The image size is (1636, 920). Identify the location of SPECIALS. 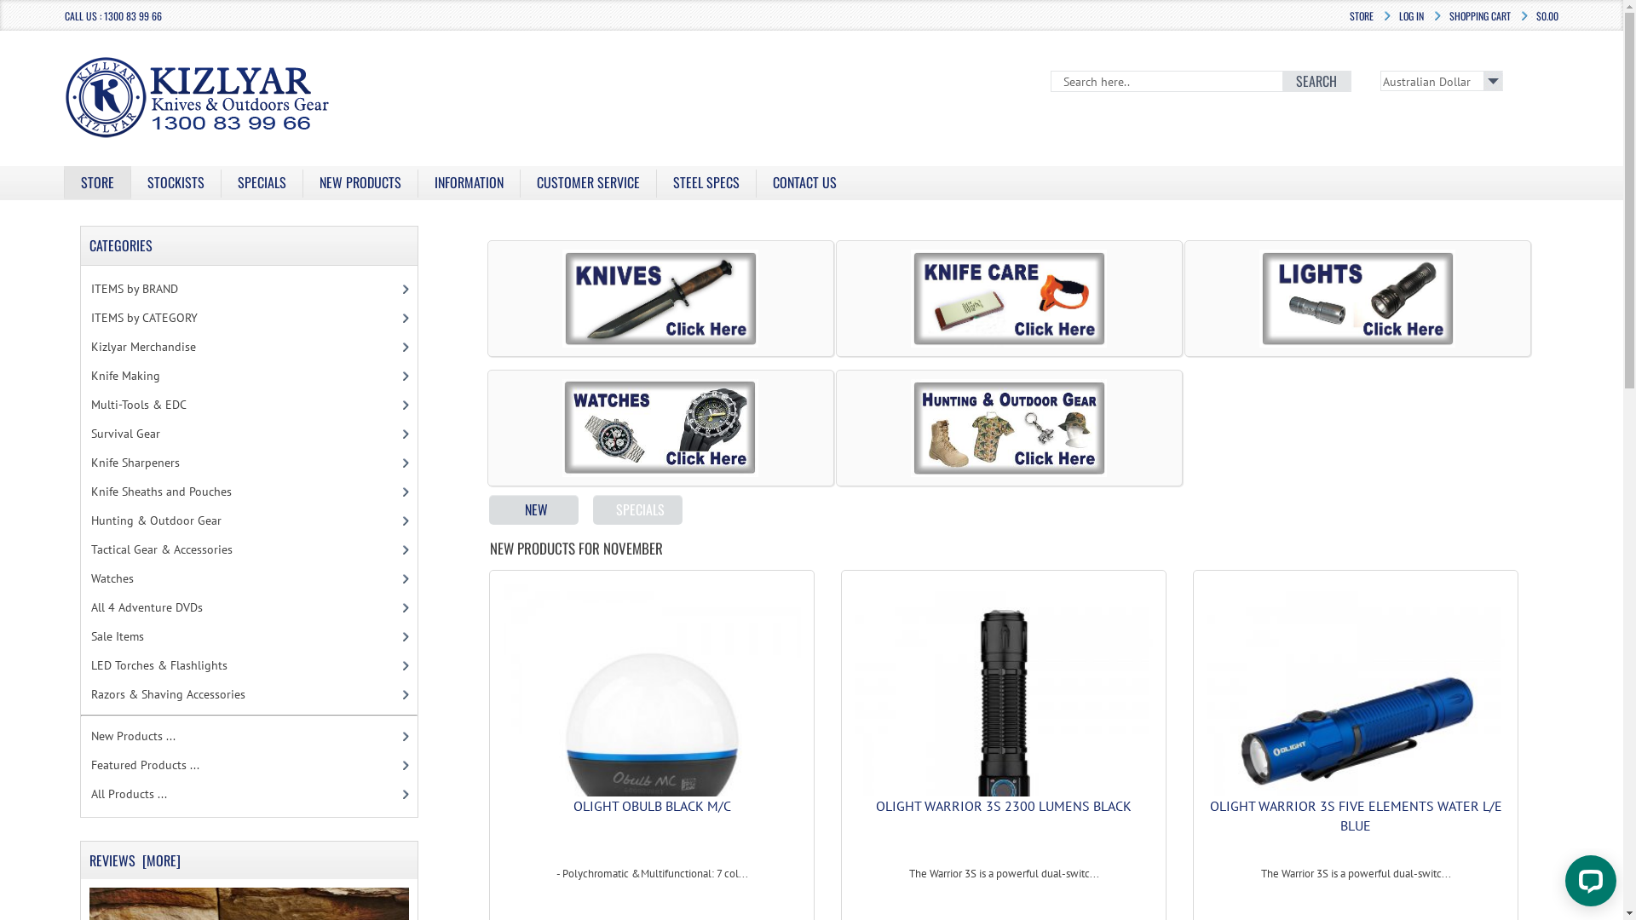
(637, 509).